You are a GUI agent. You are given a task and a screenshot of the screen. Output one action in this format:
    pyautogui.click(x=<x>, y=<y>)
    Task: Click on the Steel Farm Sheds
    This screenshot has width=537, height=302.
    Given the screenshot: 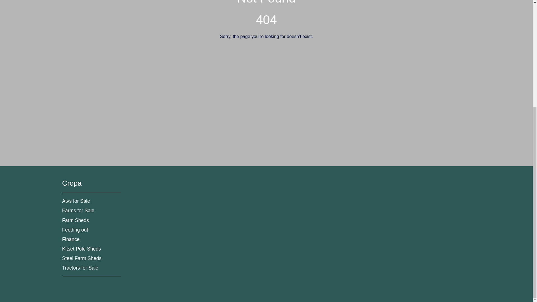 What is the action you would take?
    pyautogui.click(x=82, y=258)
    